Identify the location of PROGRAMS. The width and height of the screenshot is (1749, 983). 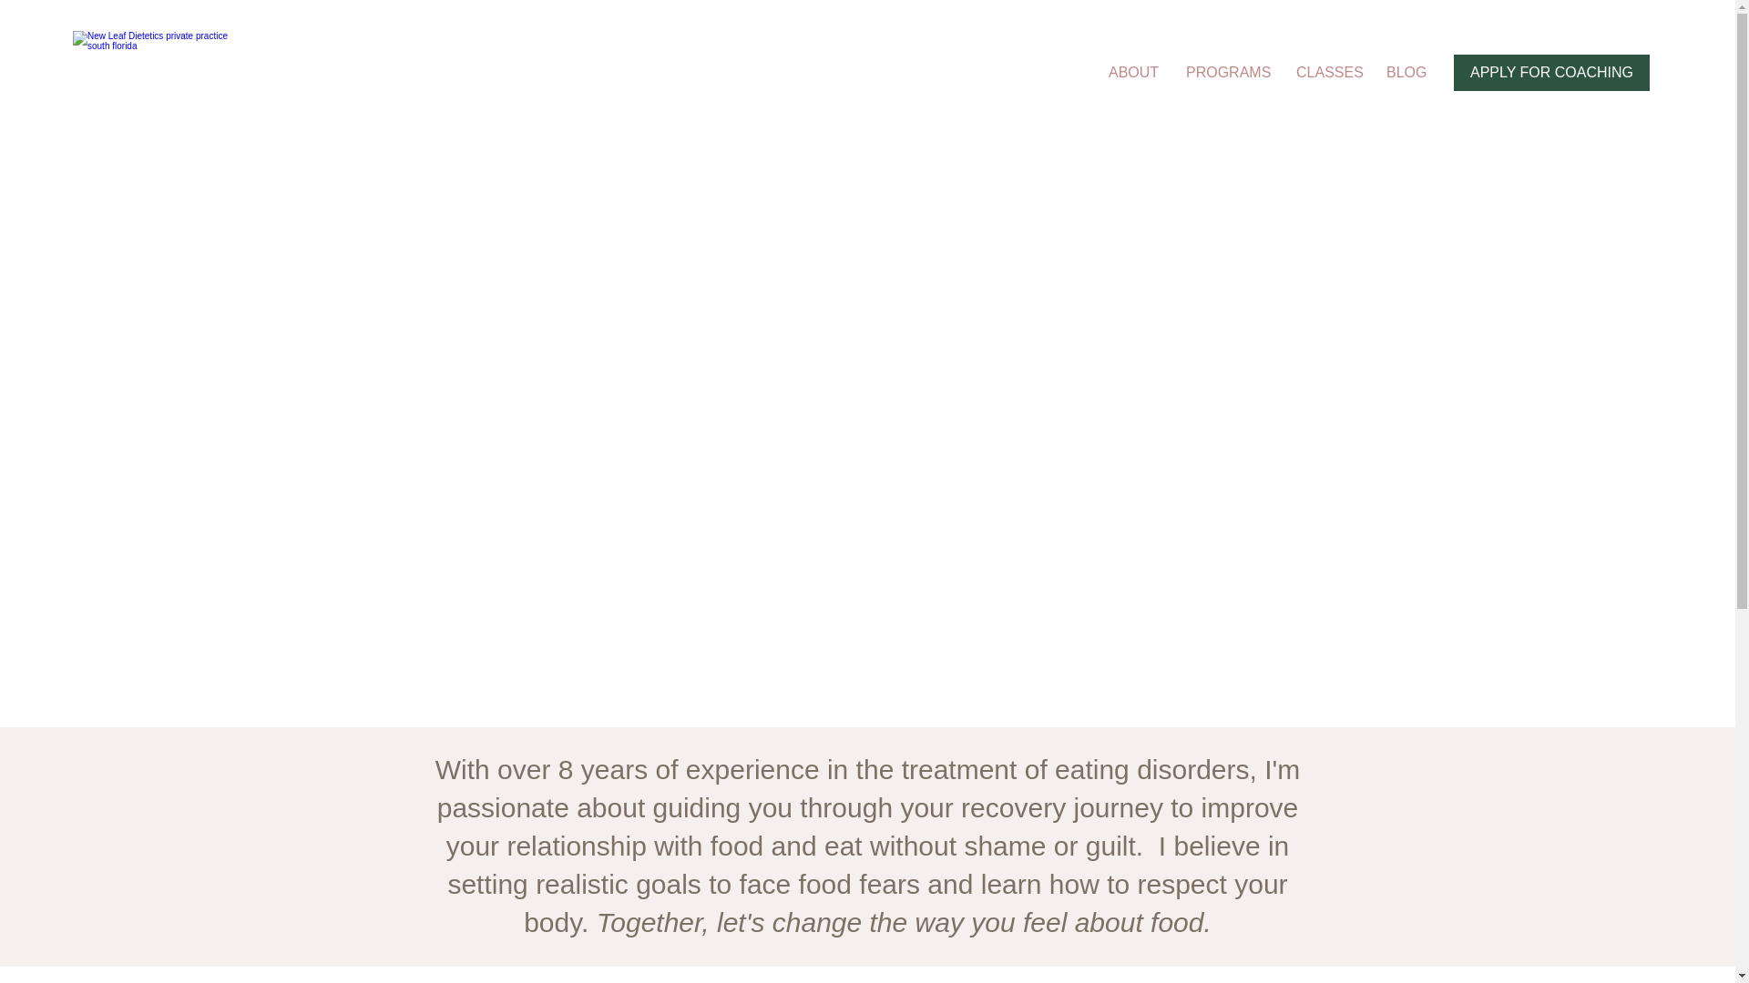
(1226, 73).